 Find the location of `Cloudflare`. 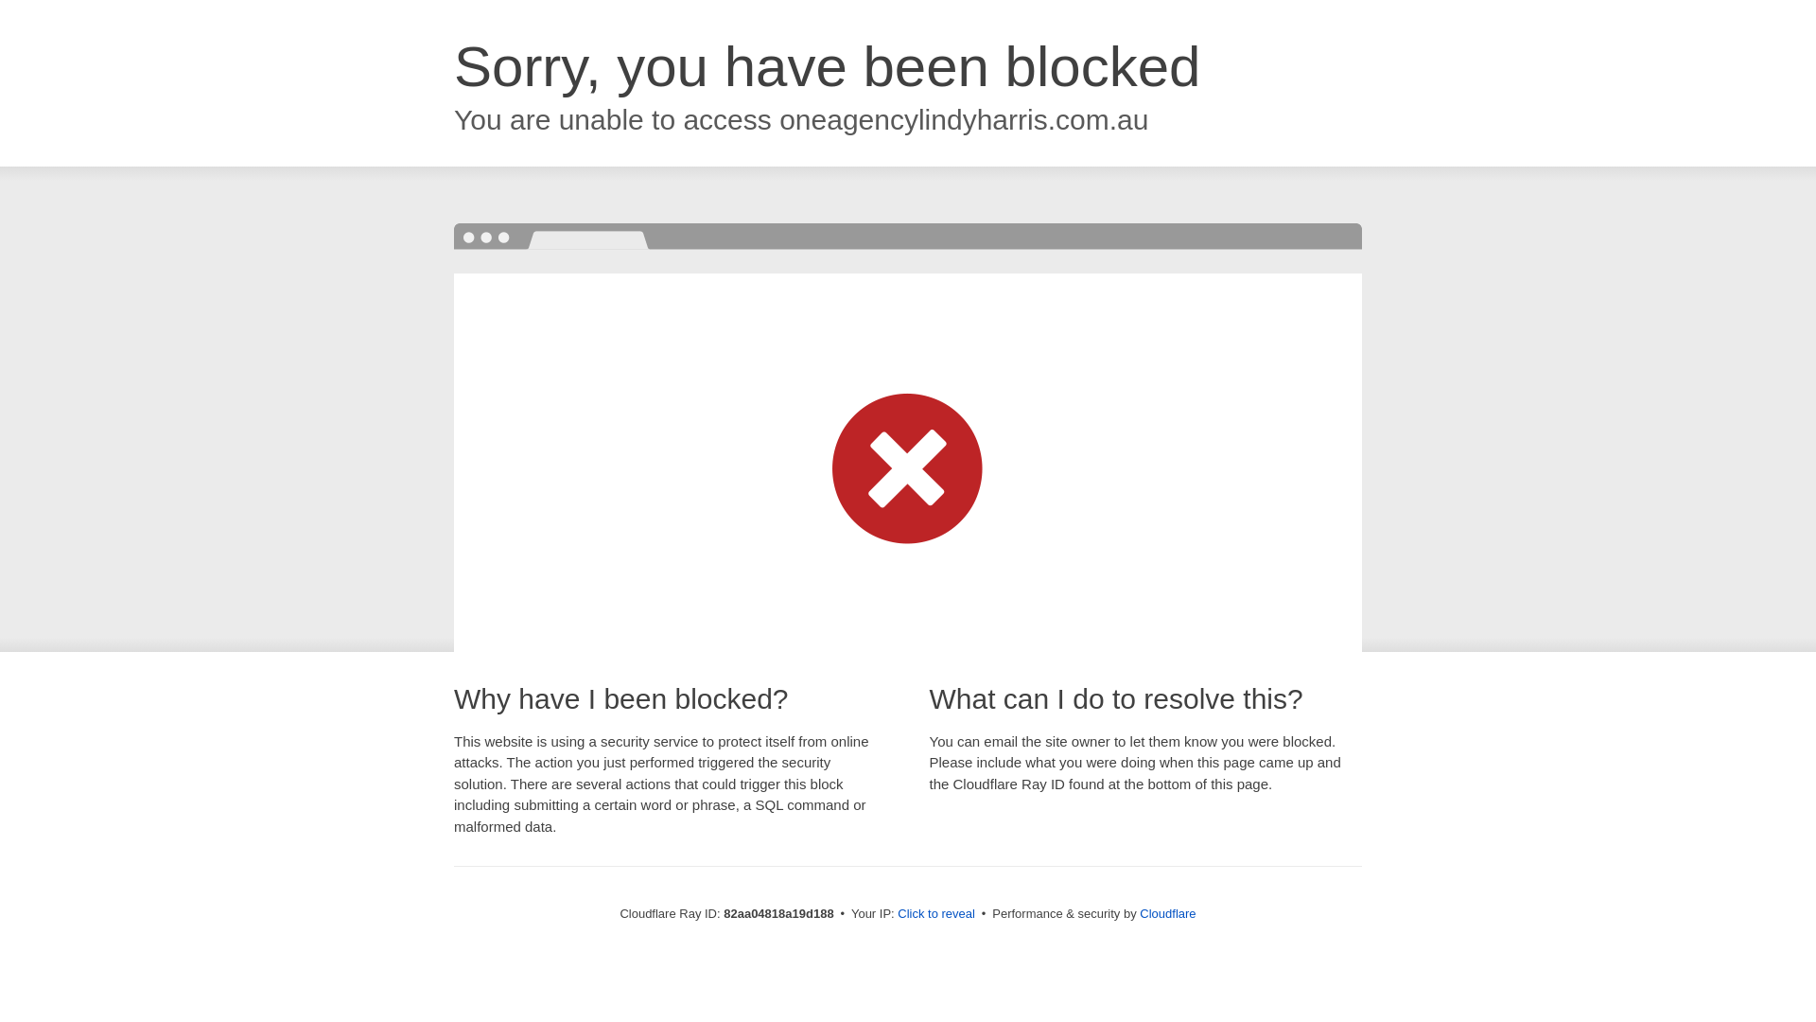

Cloudflare is located at coordinates (1167, 914).